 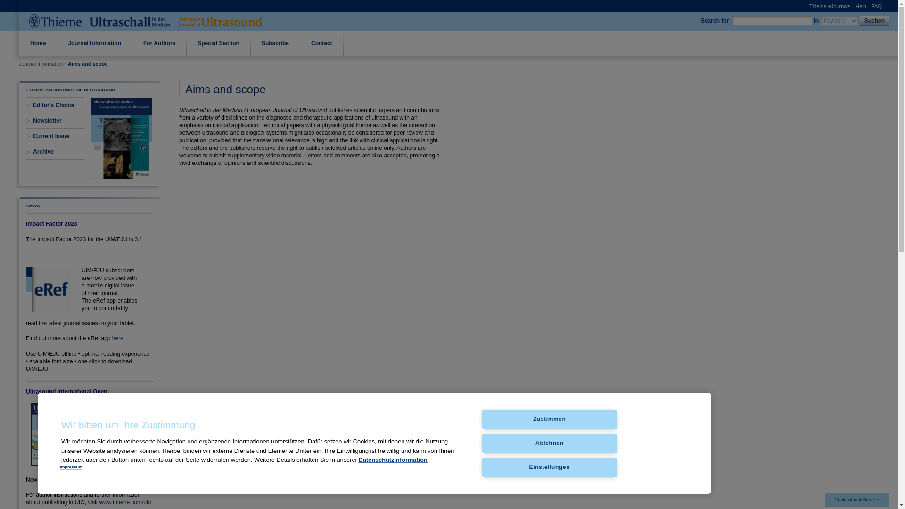 I want to click on Suchen, so click(x=875, y=21).